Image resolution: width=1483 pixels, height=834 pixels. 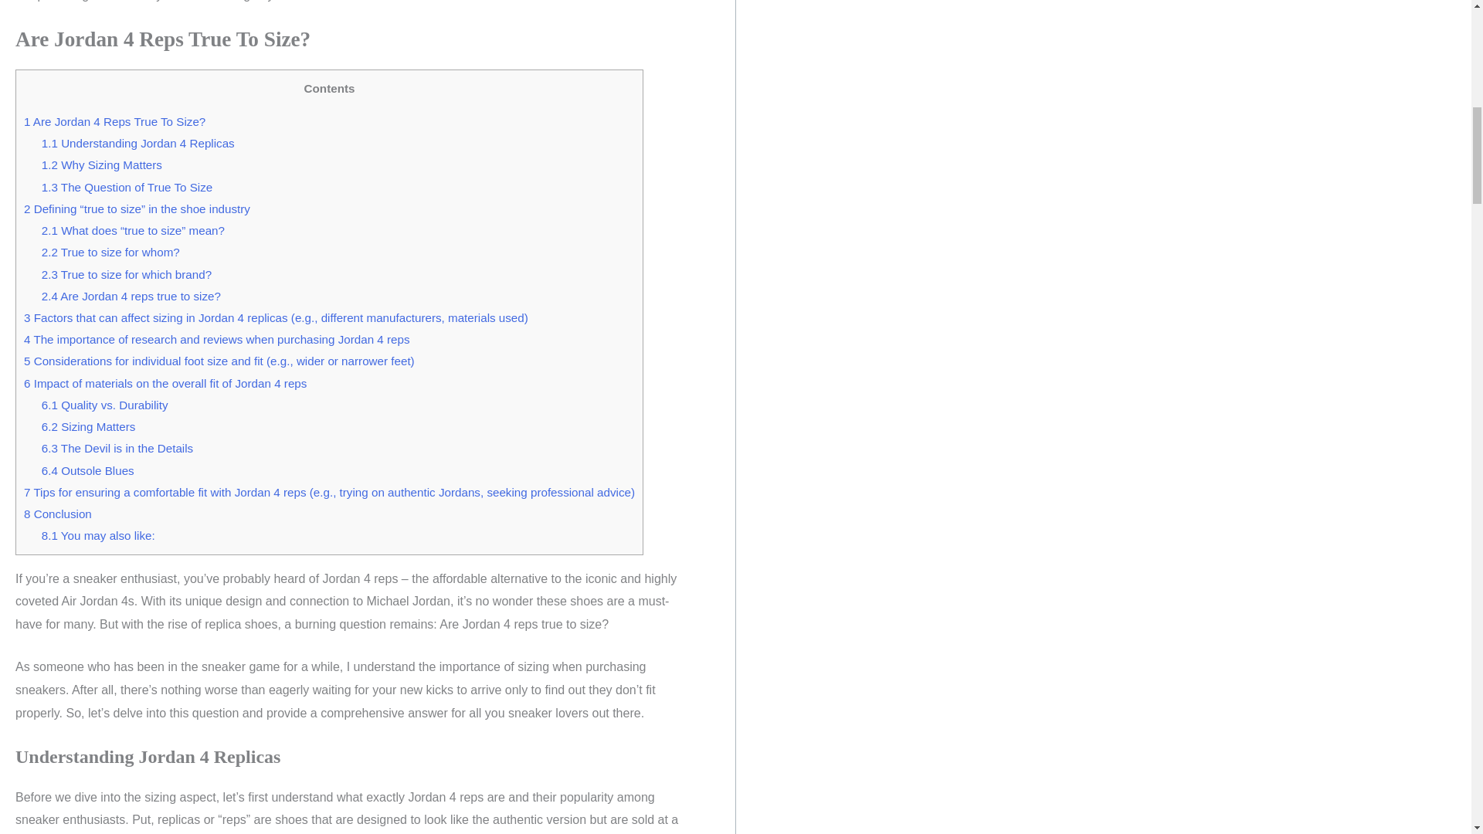 I want to click on 1 Are Jordan 4 Reps True To Size?, so click(x=114, y=122).